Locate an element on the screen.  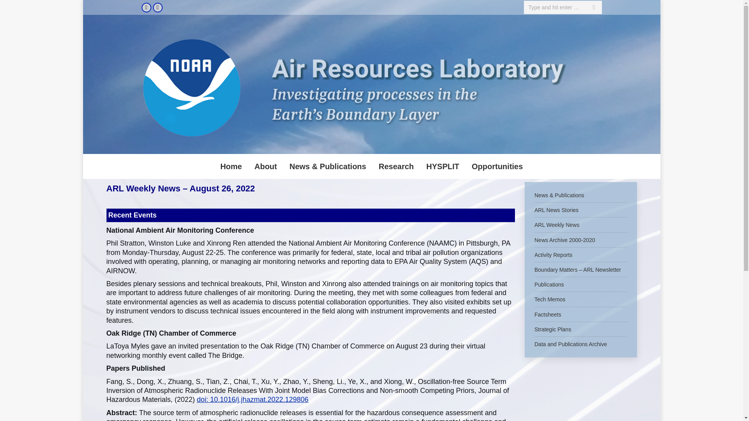
Twitter page opens in new window is located at coordinates (158, 7).